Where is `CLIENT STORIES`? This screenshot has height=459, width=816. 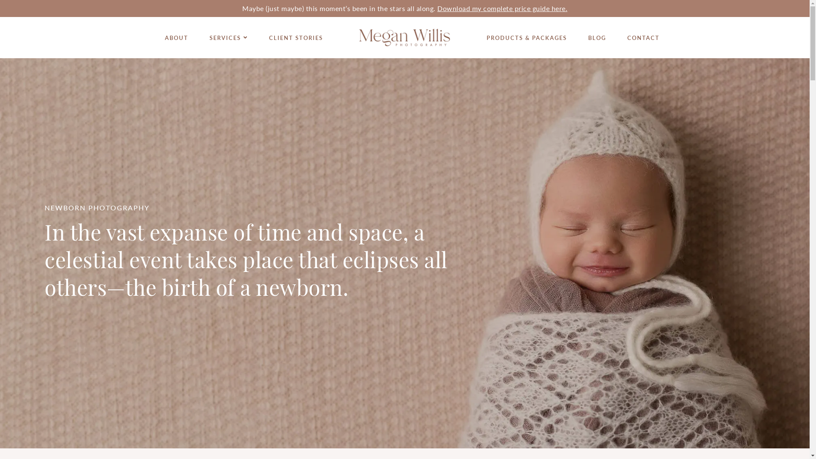 CLIENT STORIES is located at coordinates (296, 38).